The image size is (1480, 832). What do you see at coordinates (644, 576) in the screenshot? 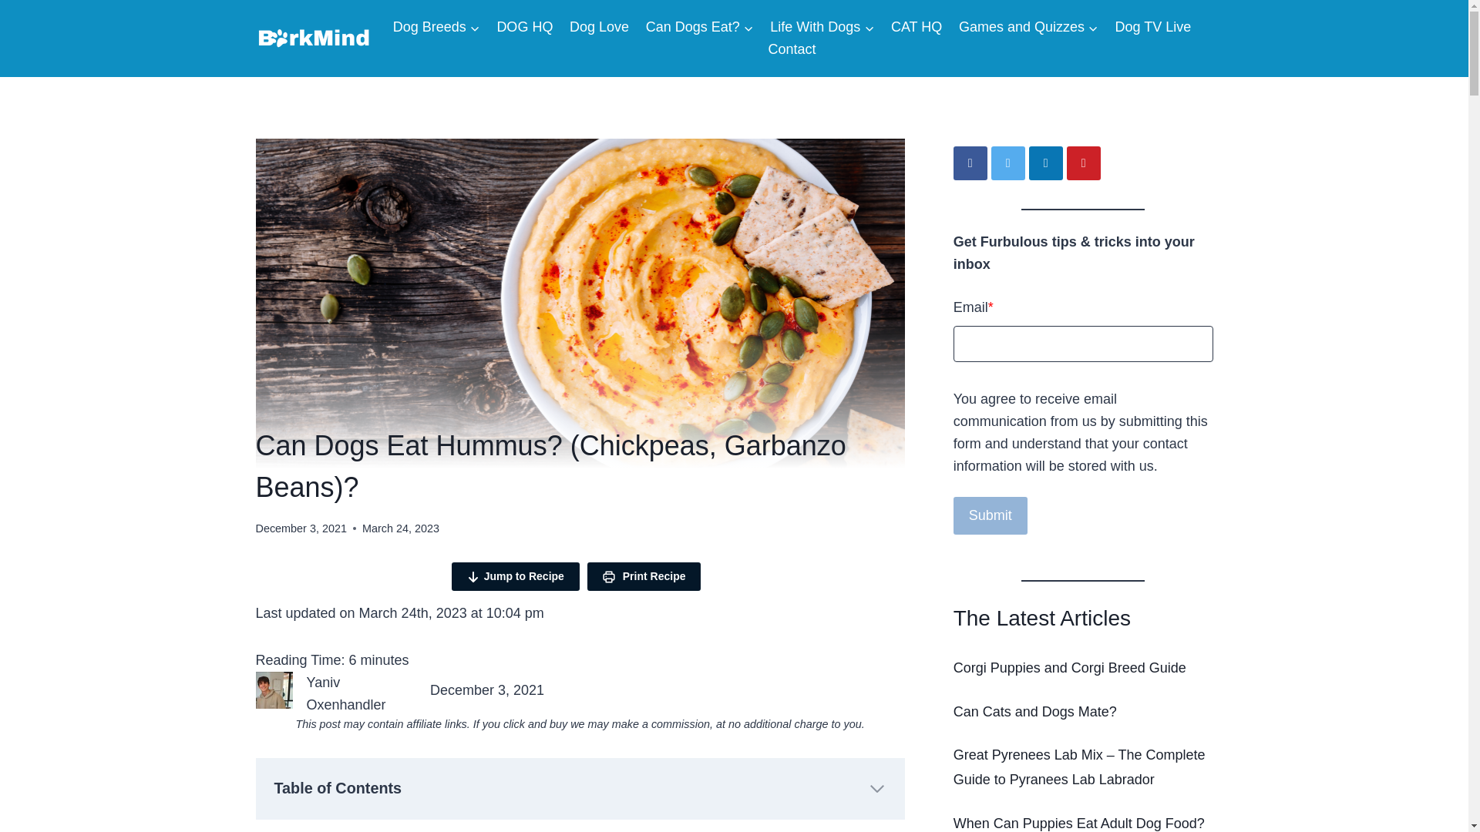
I see `Print Recipe` at bounding box center [644, 576].